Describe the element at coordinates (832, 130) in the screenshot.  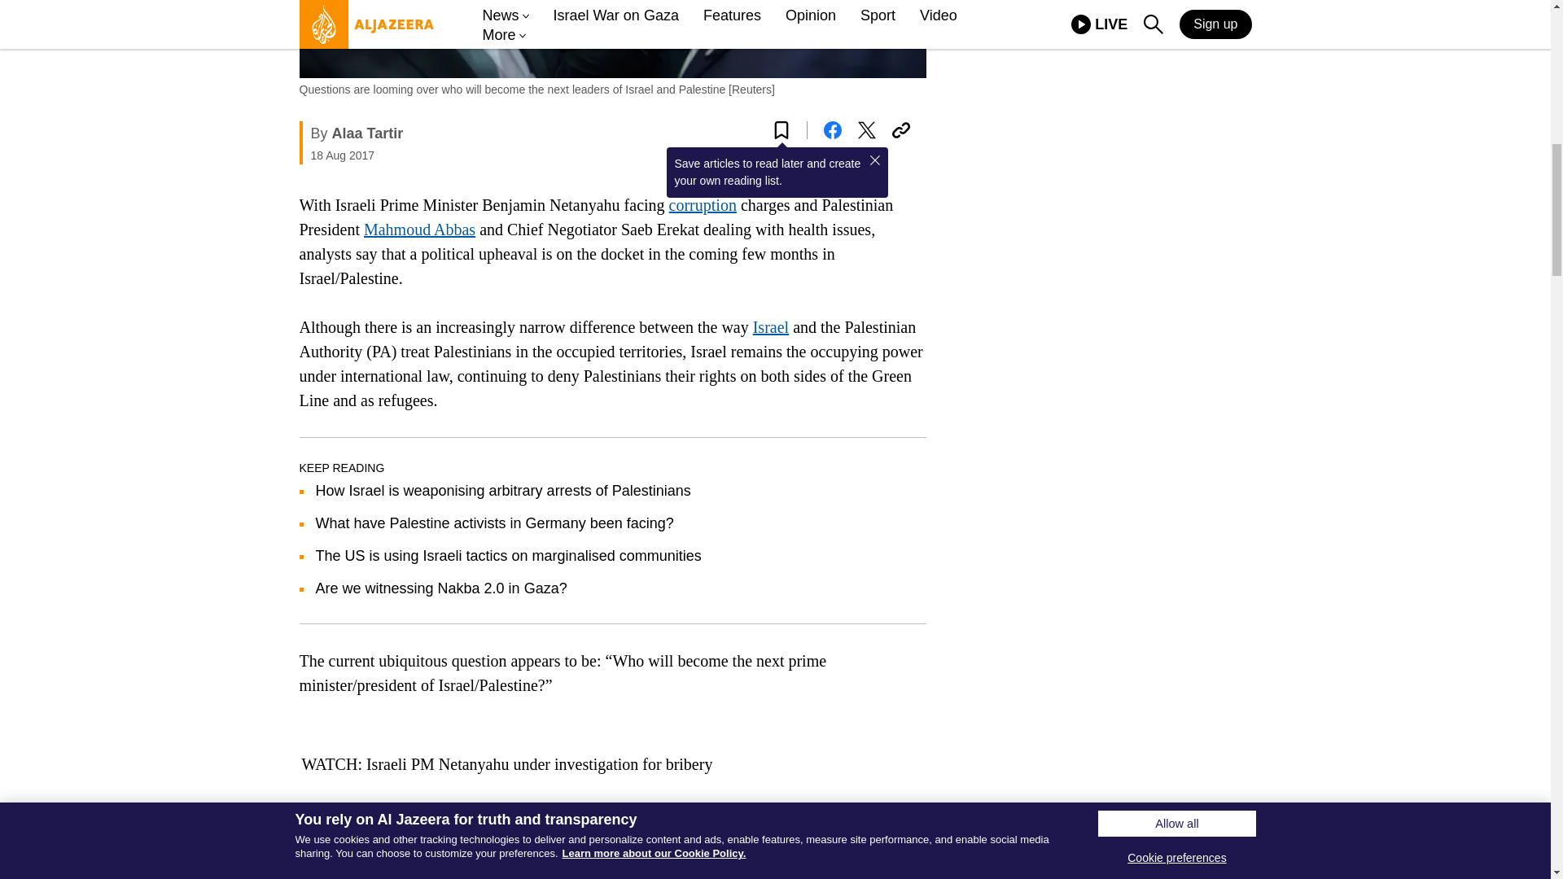
I see `facebook` at that location.